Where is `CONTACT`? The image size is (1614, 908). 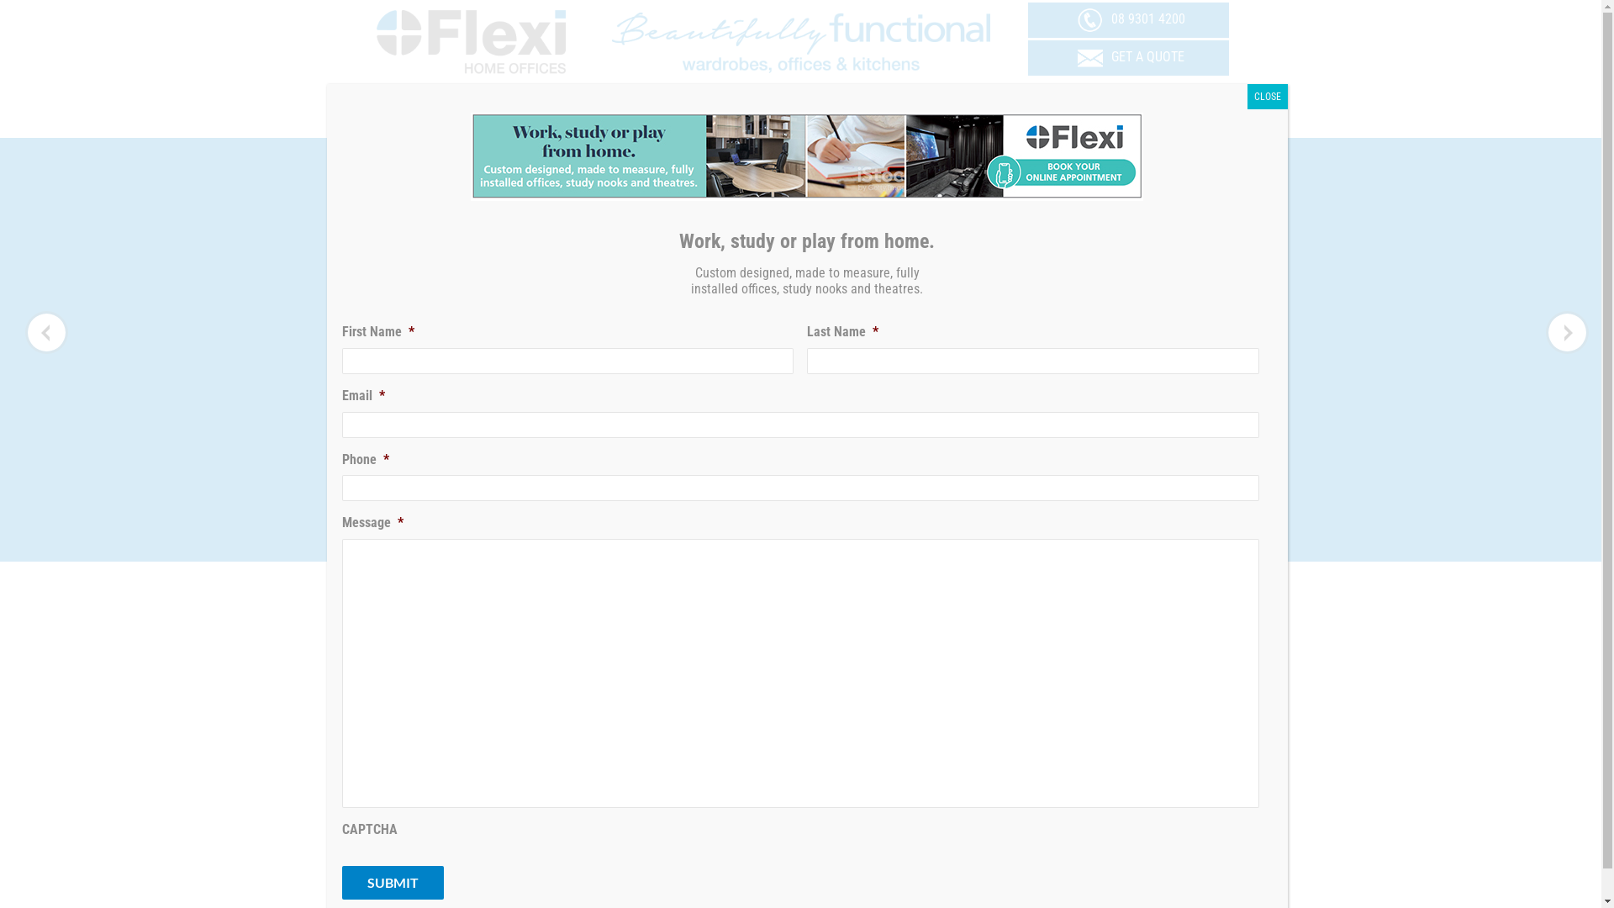
CONTACT is located at coordinates (1053, 541).